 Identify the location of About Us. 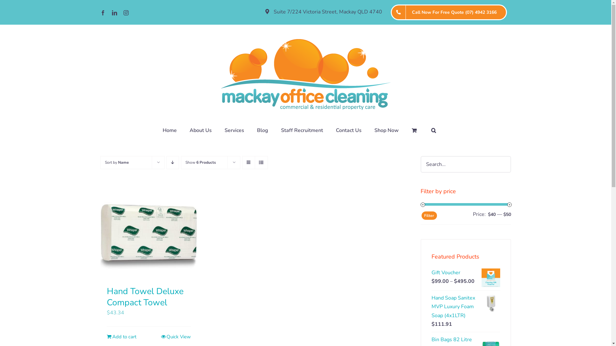
(200, 130).